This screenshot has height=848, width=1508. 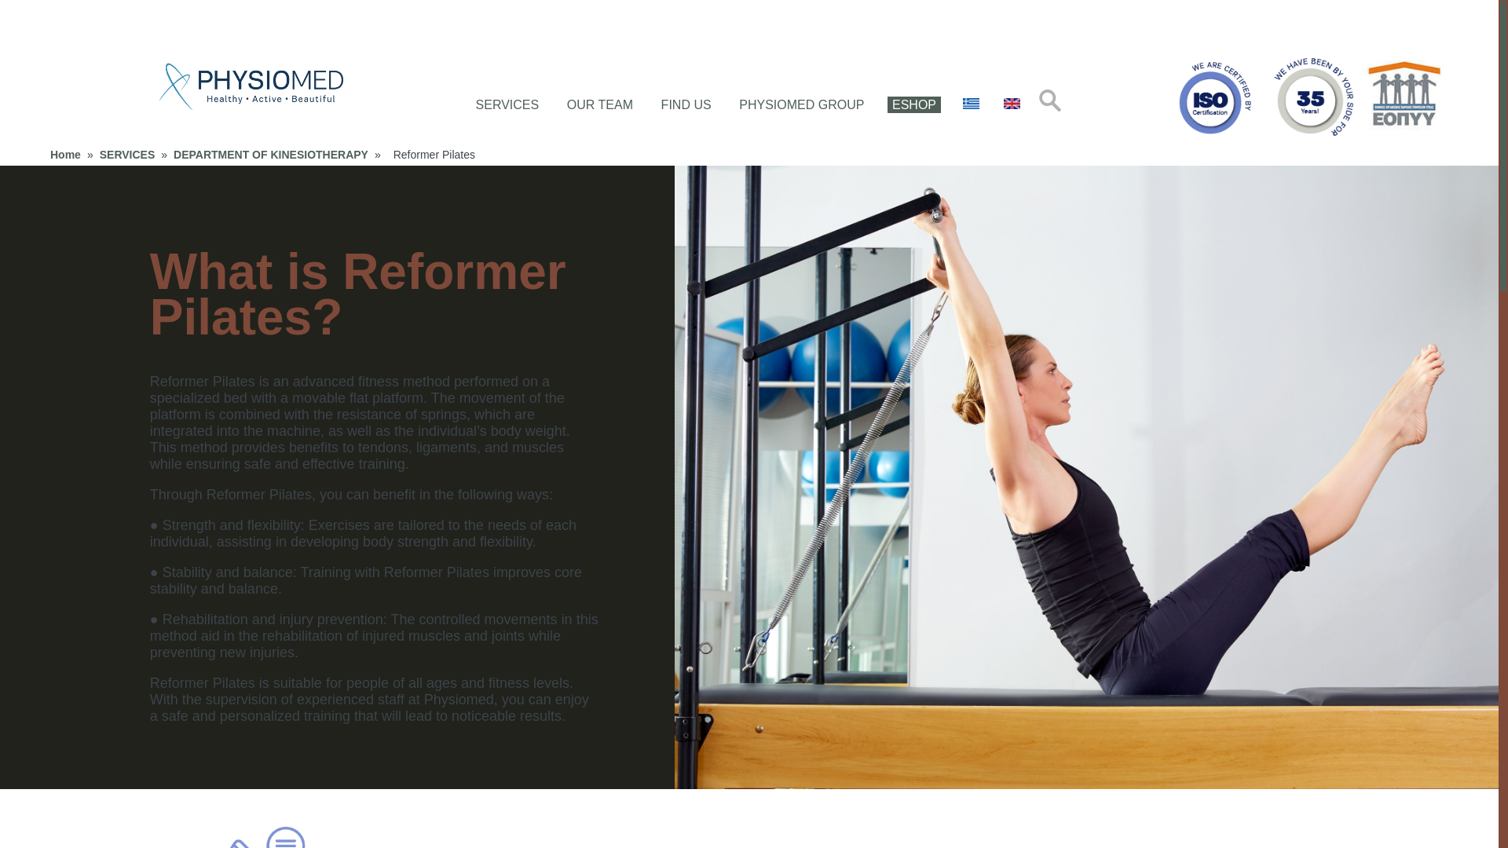 I want to click on SERVICES, so click(x=127, y=155).